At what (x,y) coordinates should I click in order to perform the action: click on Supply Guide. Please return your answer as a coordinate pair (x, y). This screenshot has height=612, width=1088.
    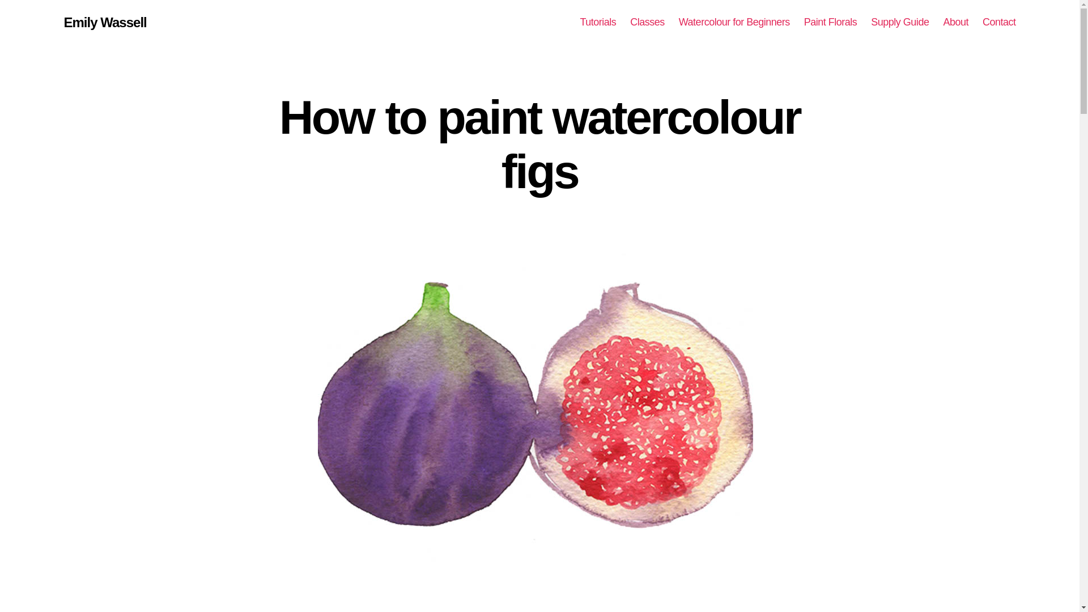
    Looking at the image, I should click on (900, 23).